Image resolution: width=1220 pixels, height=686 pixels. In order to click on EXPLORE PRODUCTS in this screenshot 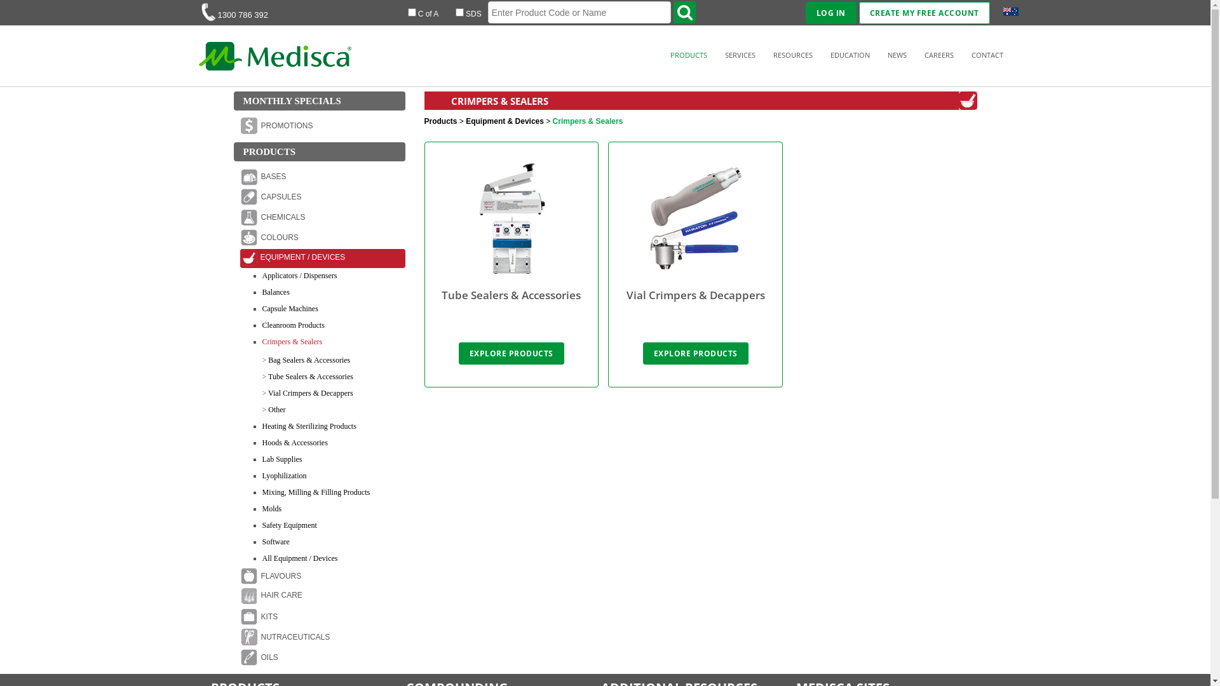, I will do `click(512, 353)`.